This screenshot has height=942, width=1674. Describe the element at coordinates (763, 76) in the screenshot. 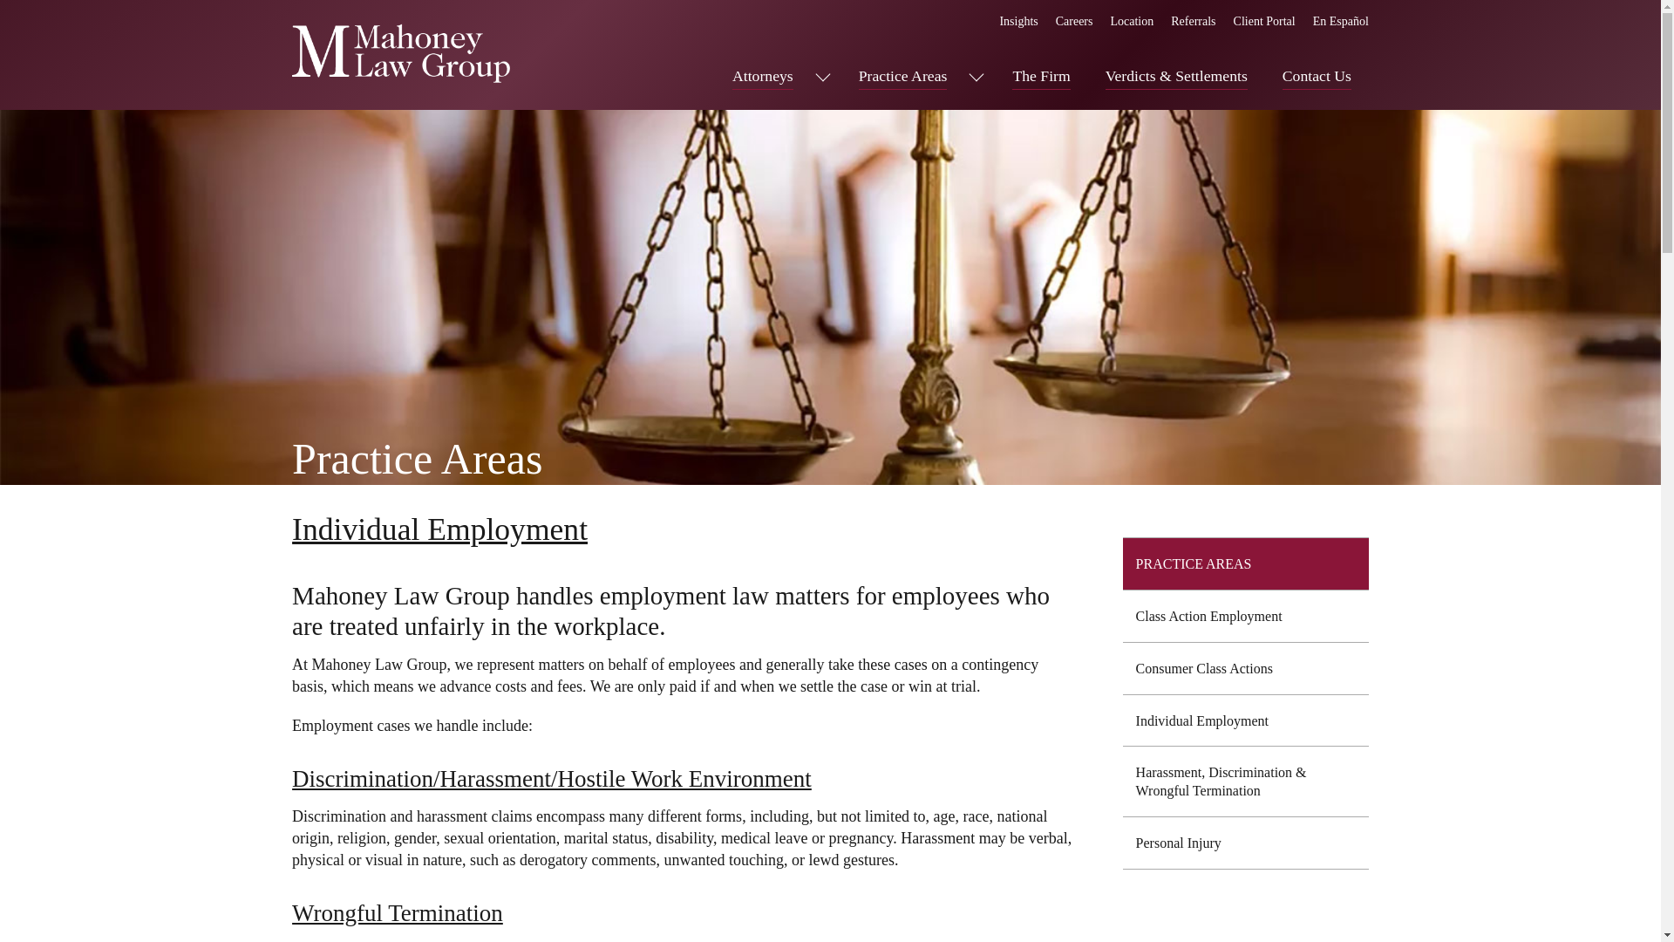

I see `Attorneys` at that location.